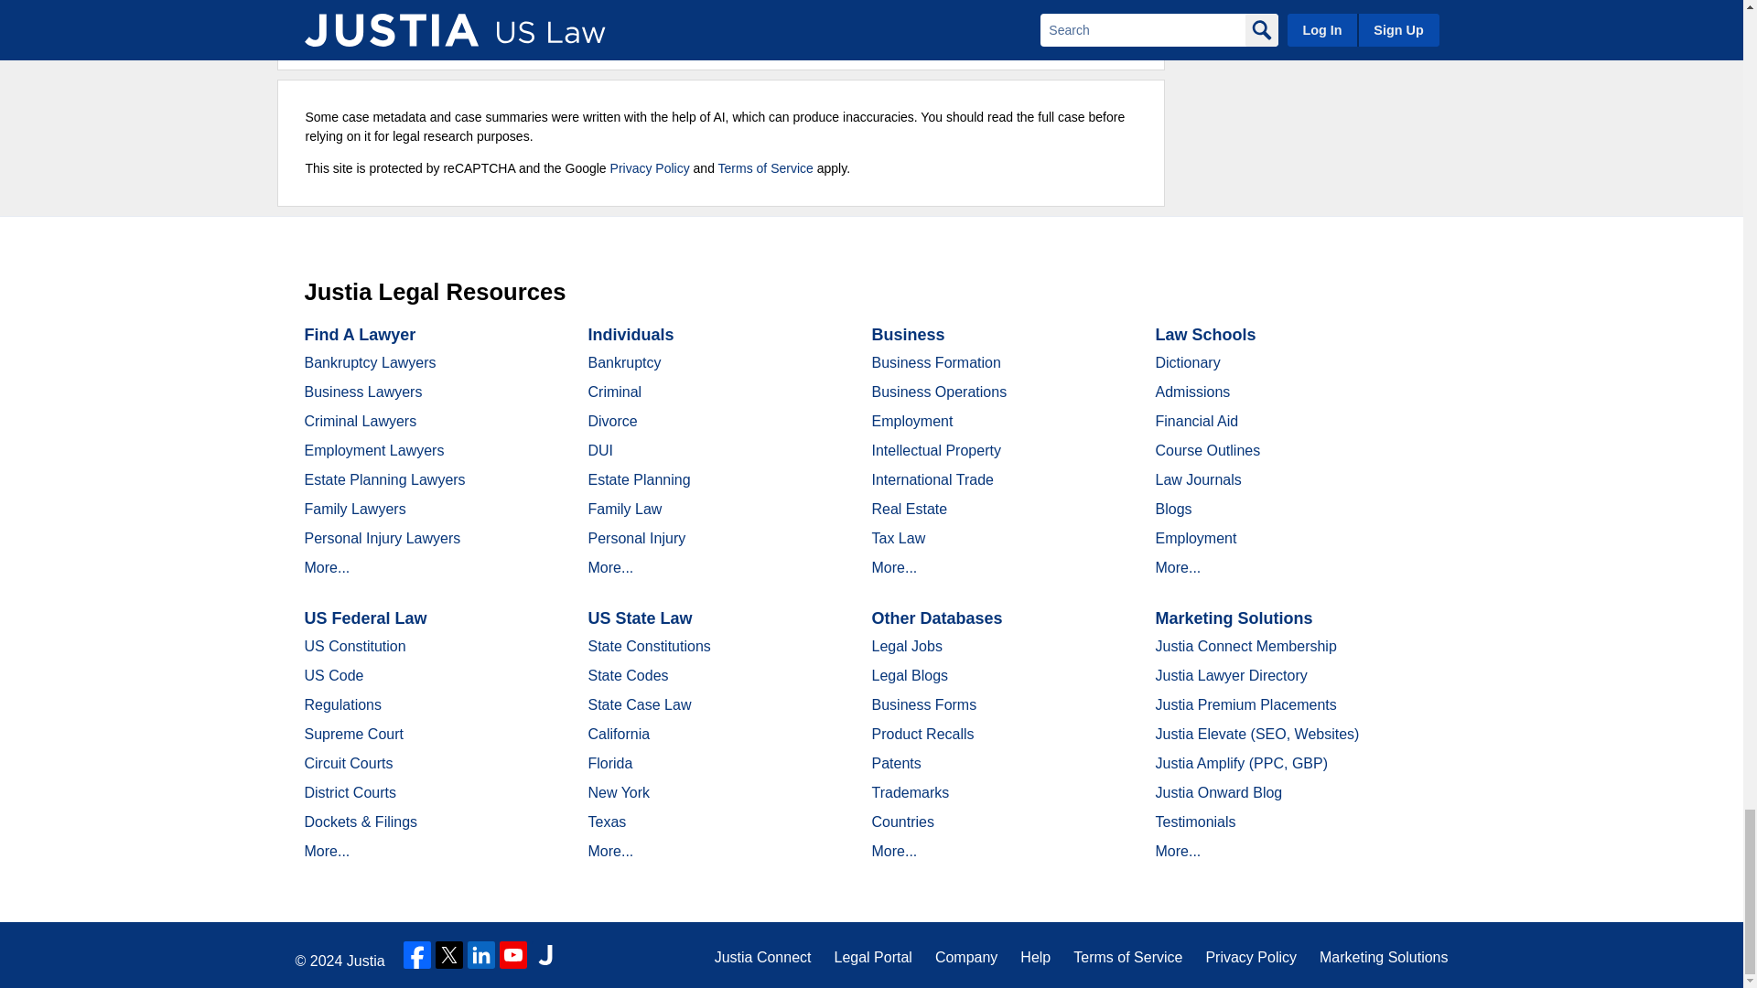  I want to click on LinkedIn, so click(481, 955).